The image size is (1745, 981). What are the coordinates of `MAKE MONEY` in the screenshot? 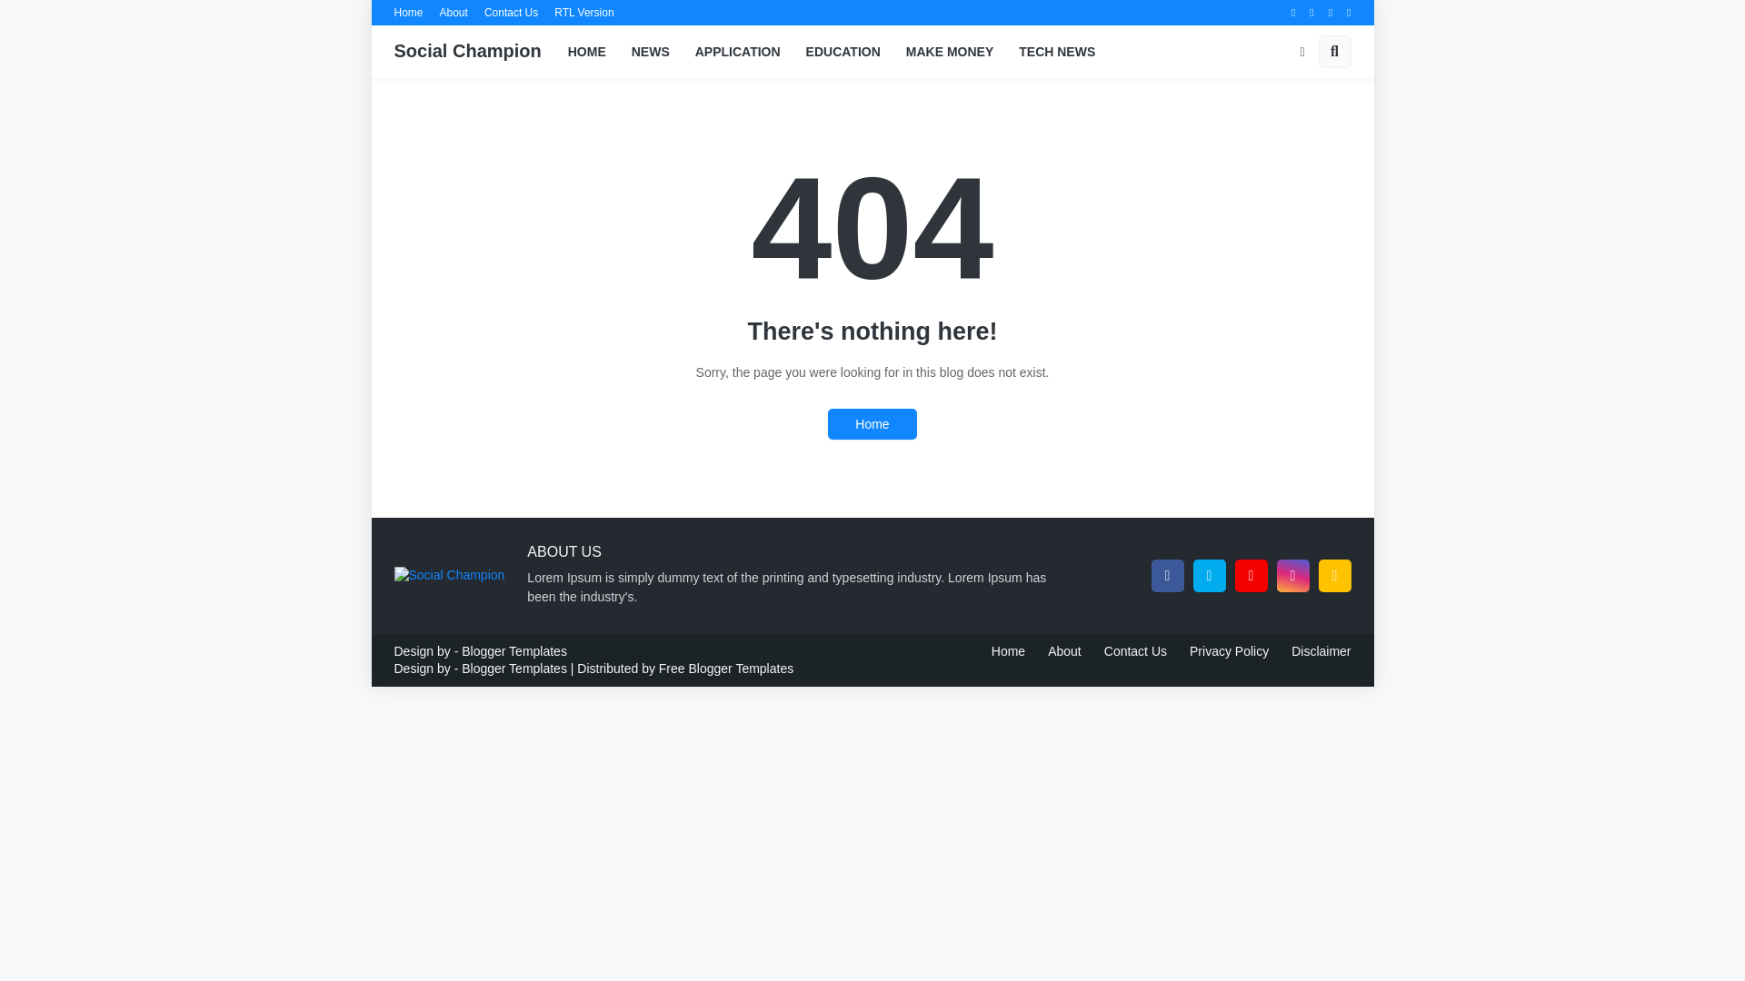 It's located at (950, 52).